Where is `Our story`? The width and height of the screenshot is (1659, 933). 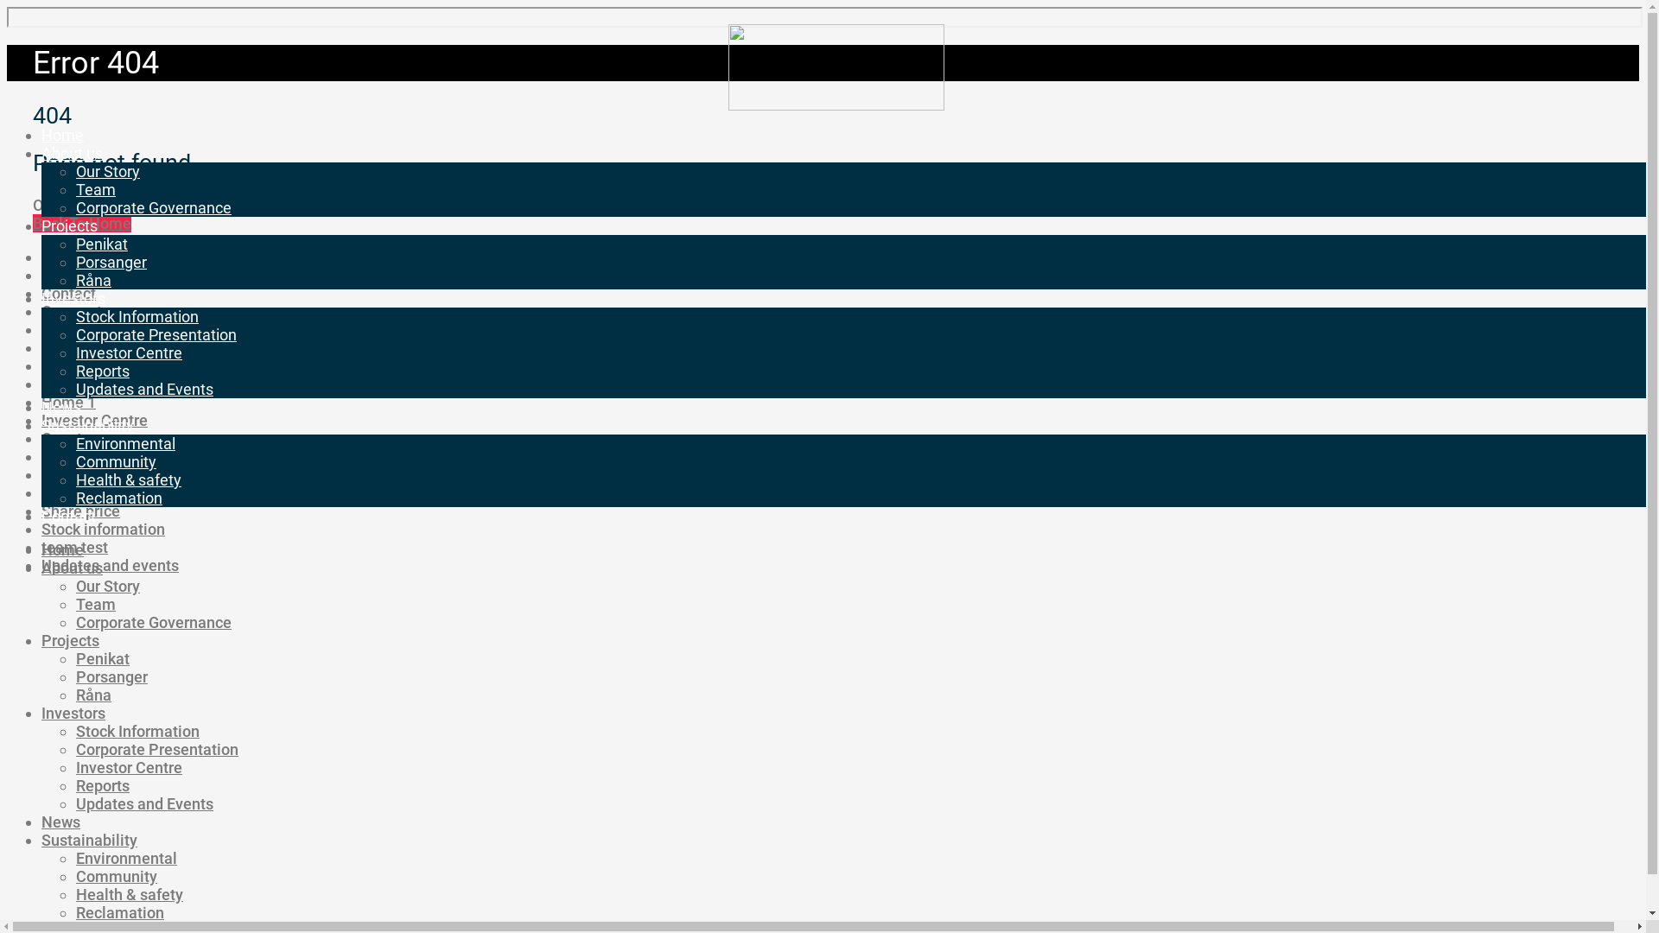 Our story is located at coordinates (73, 439).